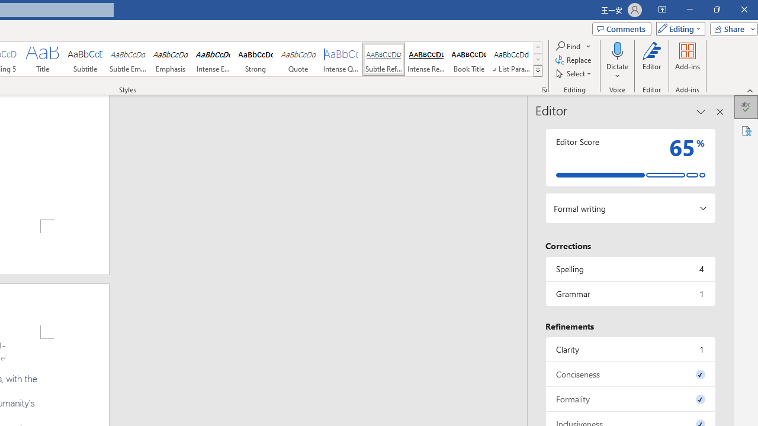 This screenshot has height=426, width=758. I want to click on Grammar, 1 issue. Press space or enter to review items., so click(630, 293).